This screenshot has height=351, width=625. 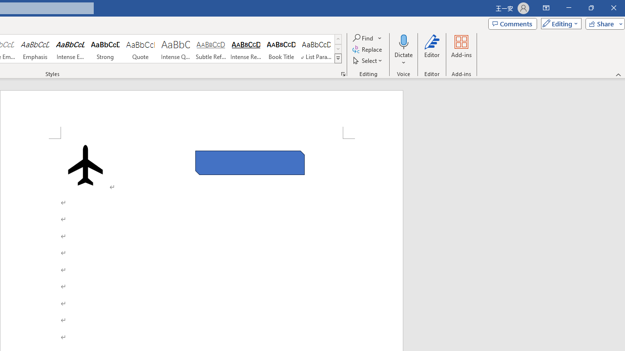 I want to click on Row Down, so click(x=338, y=49).